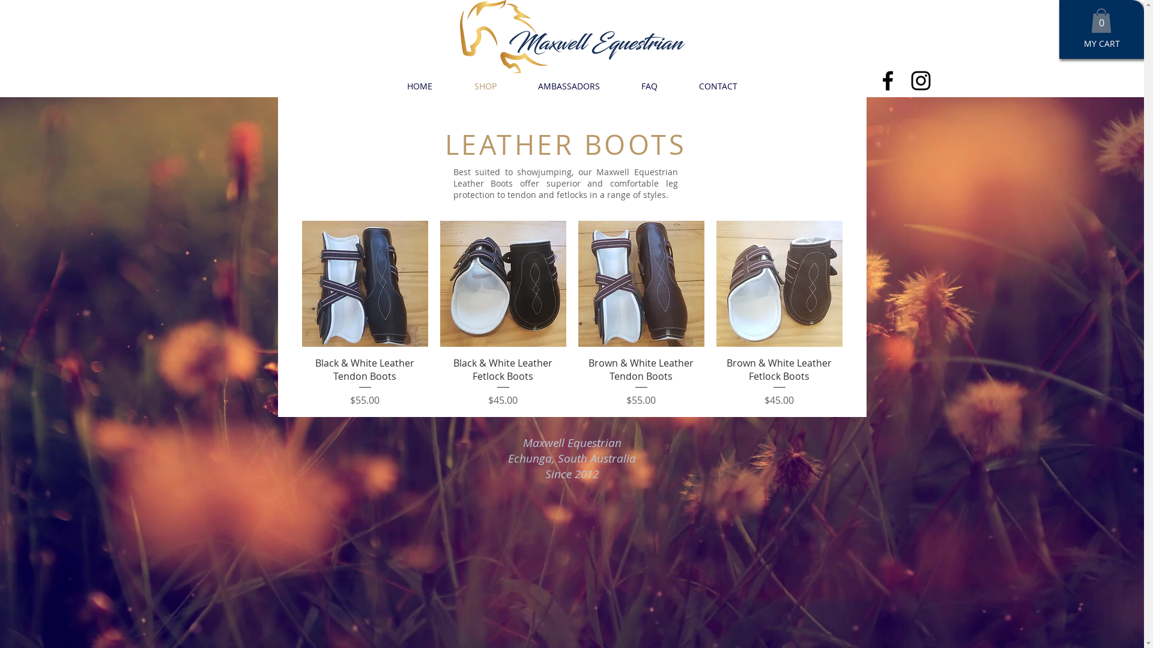 This screenshot has height=648, width=1153. I want to click on SHOP, so click(485, 86).